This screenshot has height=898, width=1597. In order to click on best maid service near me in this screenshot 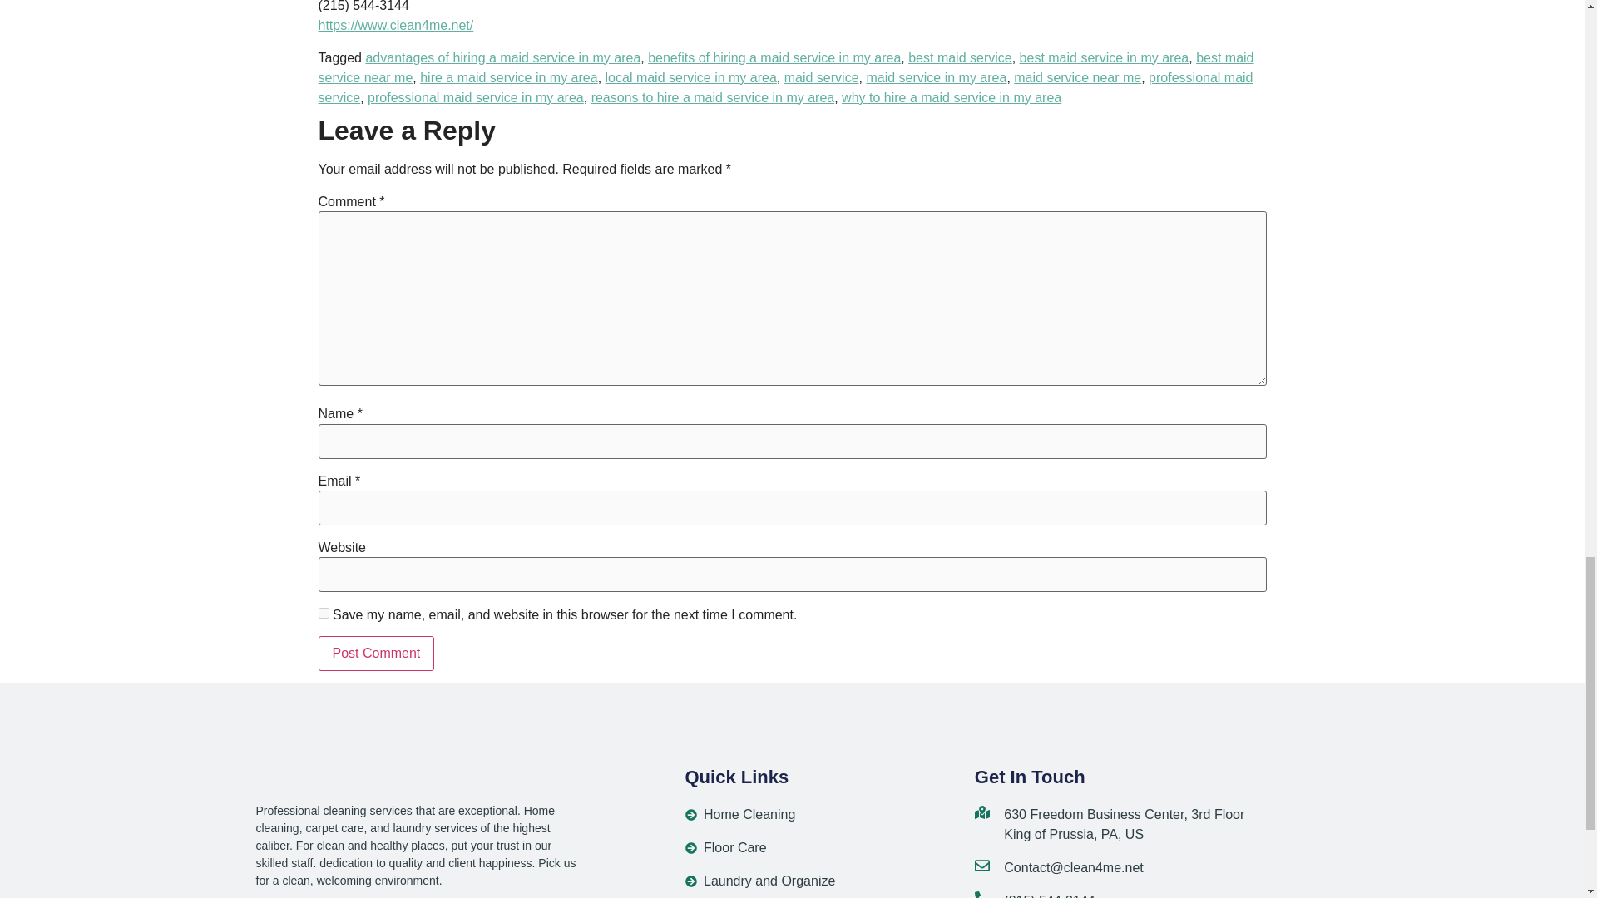, I will do `click(785, 67)`.